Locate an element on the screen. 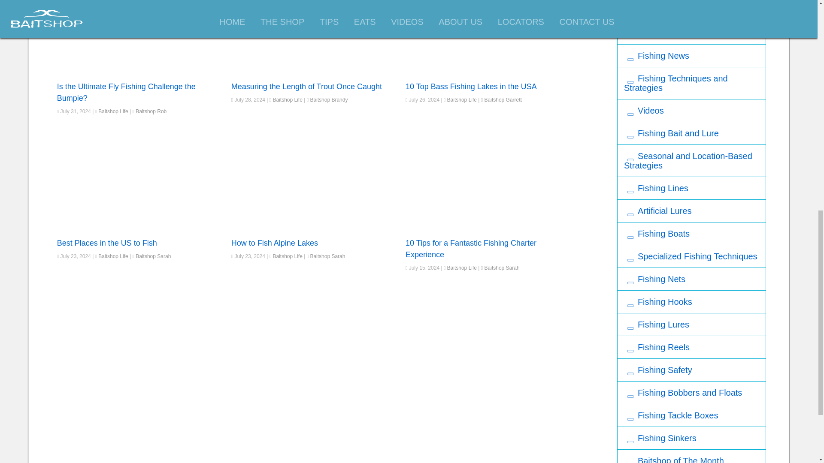  Baitshop Life is located at coordinates (288, 99).